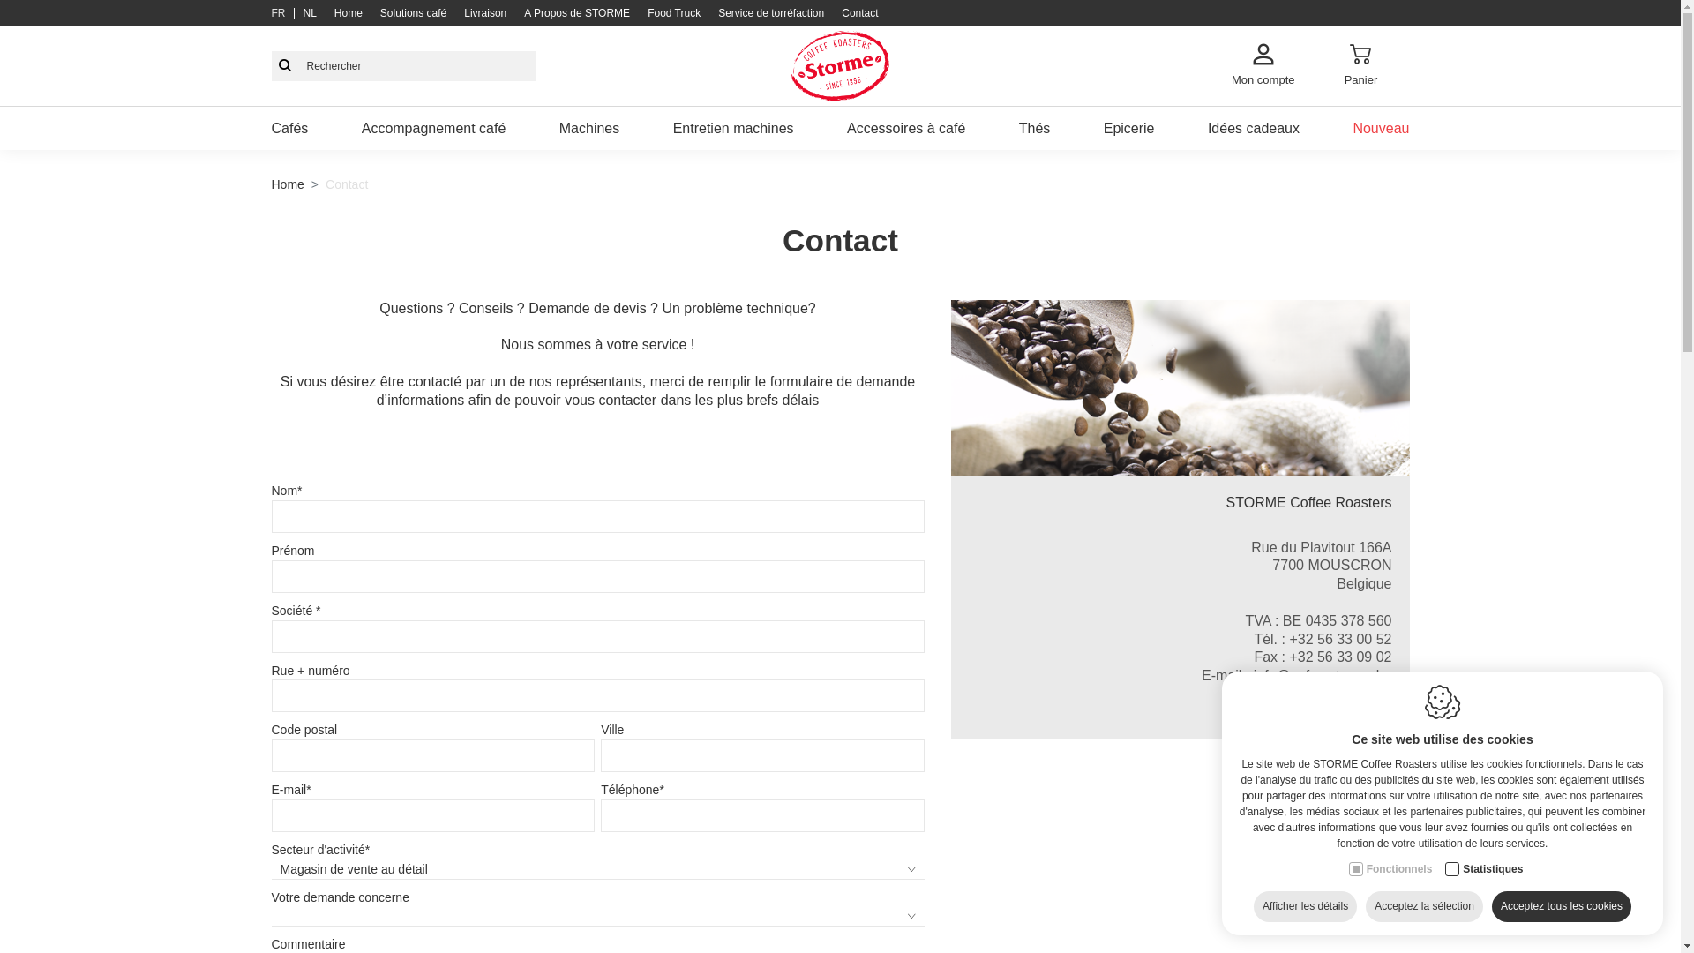 This screenshot has height=953, width=1694. I want to click on NL, so click(311, 13).